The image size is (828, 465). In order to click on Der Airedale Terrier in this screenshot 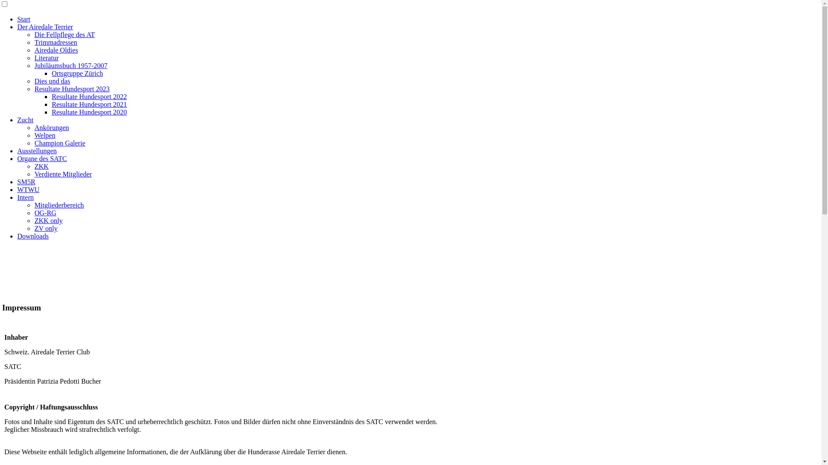, I will do `click(45, 27)`.